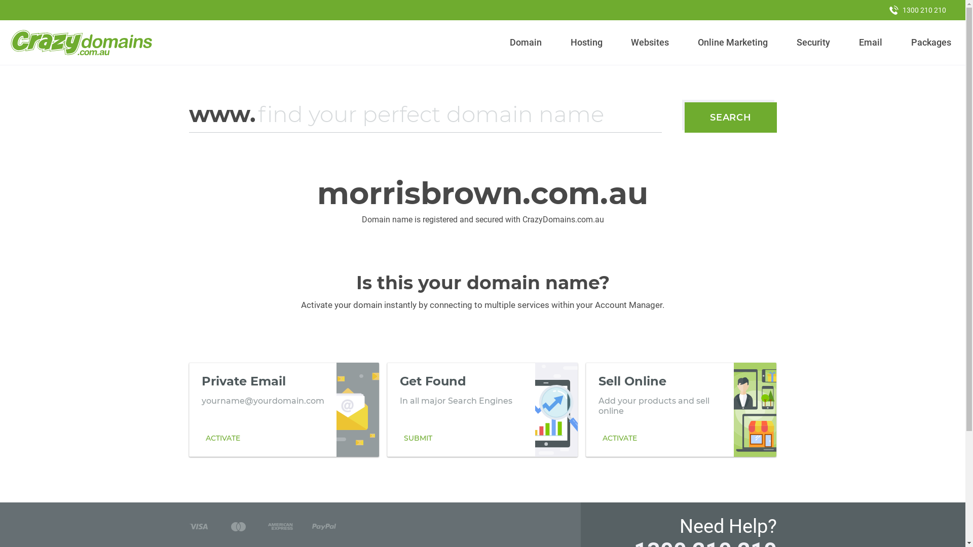  I want to click on Websites, so click(650, 43).